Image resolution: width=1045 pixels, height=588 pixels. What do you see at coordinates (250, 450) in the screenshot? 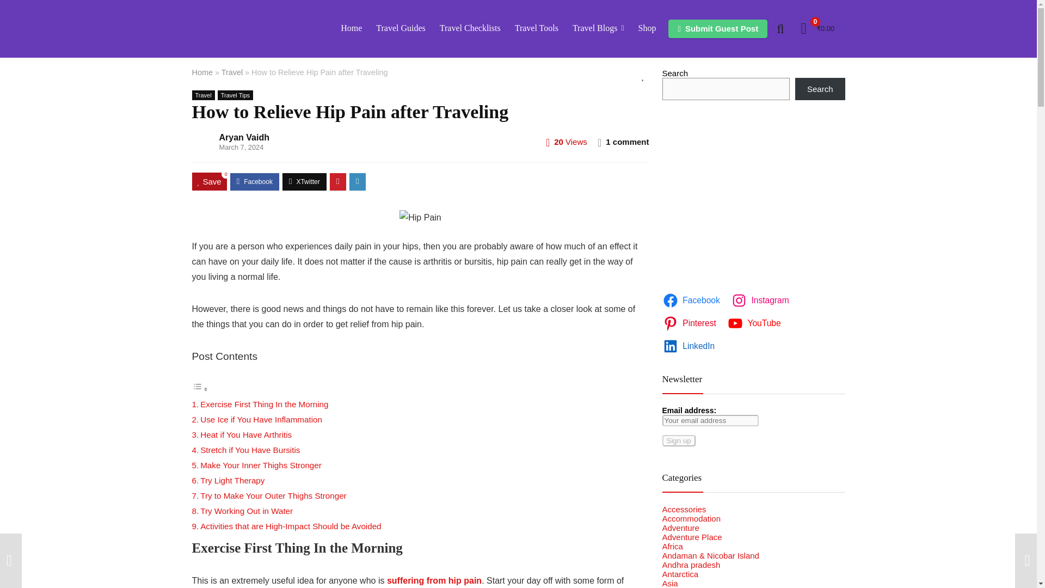
I see `Stretch if You Have Bursitis` at bounding box center [250, 450].